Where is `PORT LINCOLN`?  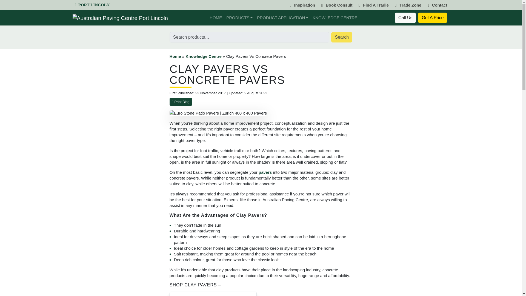
PORT LINCOLN is located at coordinates (92, 5).